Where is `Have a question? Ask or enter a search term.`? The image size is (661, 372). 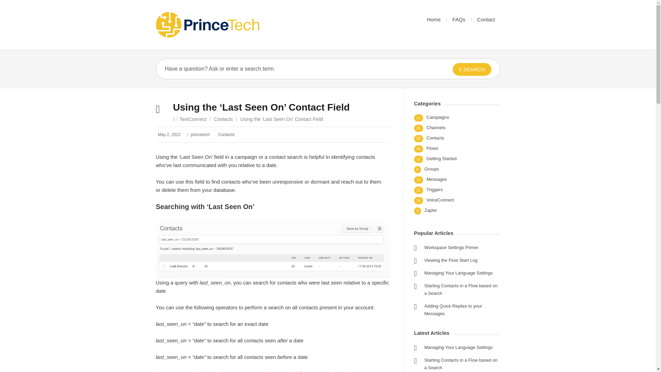 Have a question? Ask or enter a search term. is located at coordinates (293, 69).